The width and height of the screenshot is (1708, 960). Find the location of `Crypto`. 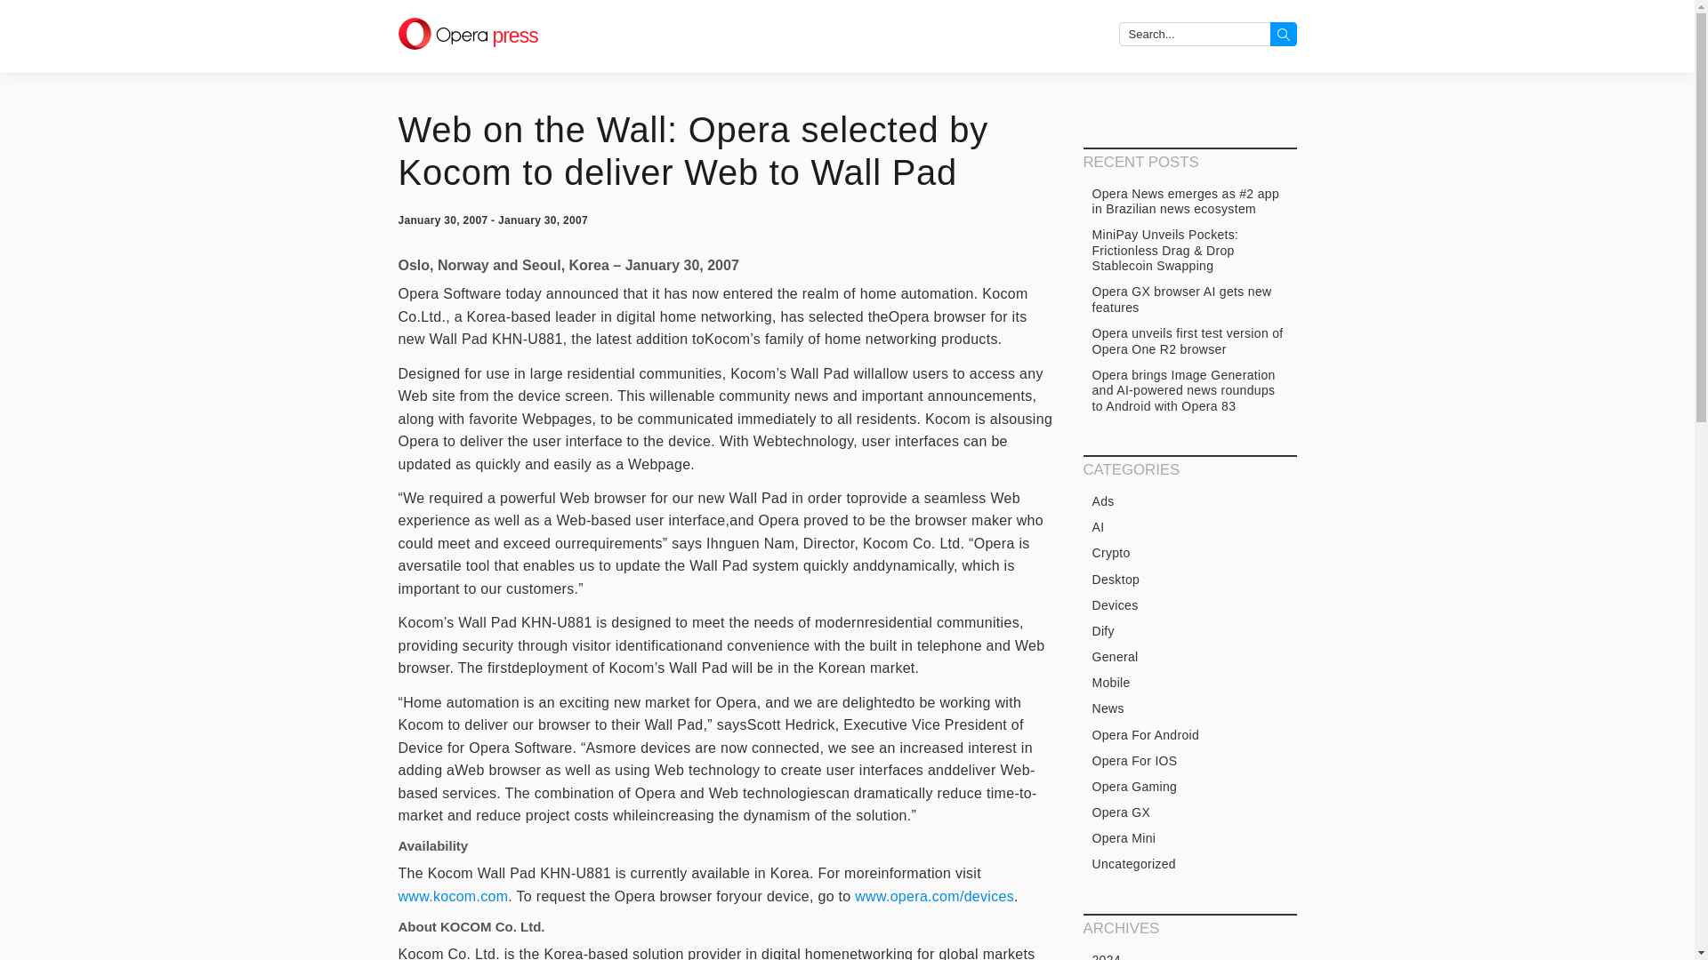

Crypto is located at coordinates (1189, 554).